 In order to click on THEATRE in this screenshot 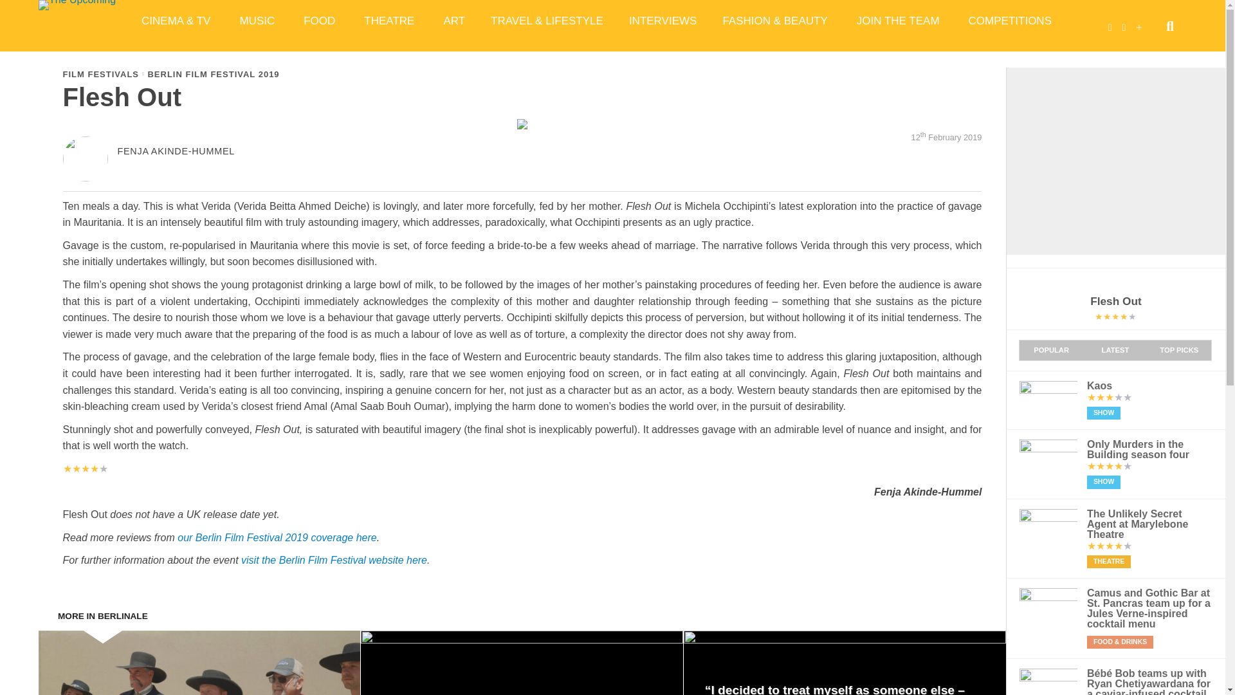, I will do `click(390, 21)`.